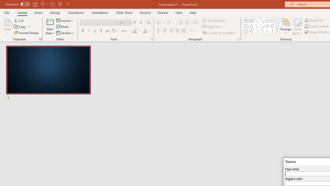 This screenshot has height=186, width=330. Describe the element at coordinates (65, 20) in the screenshot. I see `Layout` at that location.